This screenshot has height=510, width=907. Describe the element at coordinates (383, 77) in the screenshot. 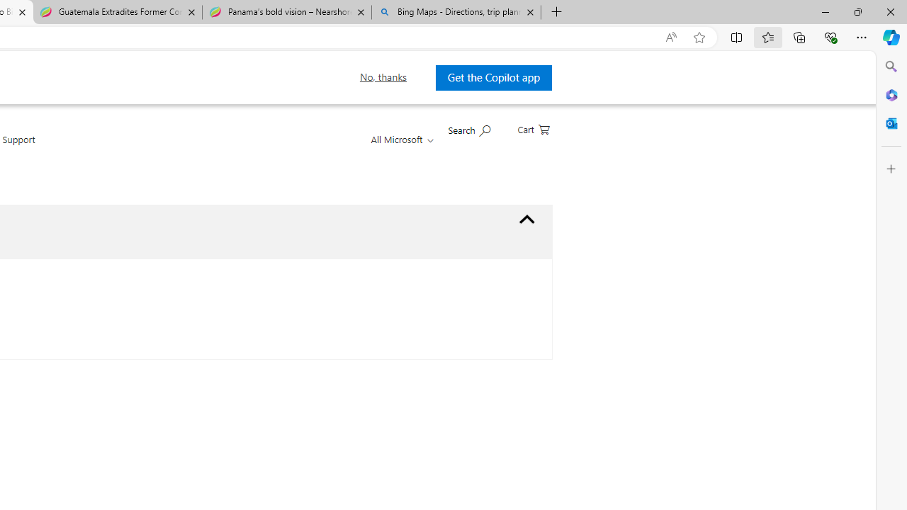

I see `No, thanks` at that location.